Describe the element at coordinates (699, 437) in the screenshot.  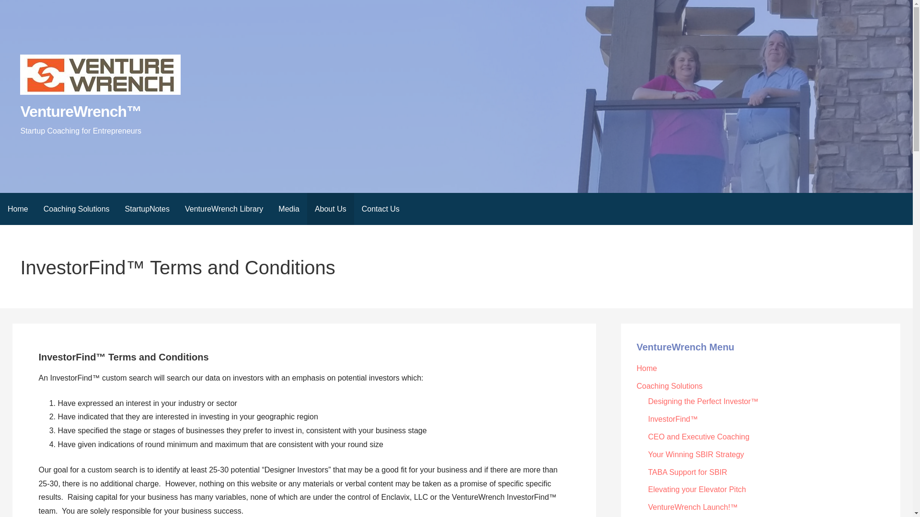
I see `CEO and Executive Coaching` at that location.